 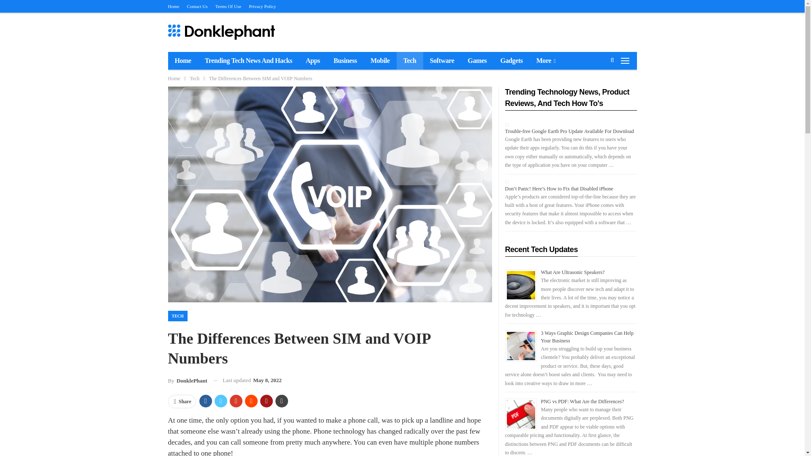 I want to click on Trending Tech News And Hacks, so click(x=248, y=61).